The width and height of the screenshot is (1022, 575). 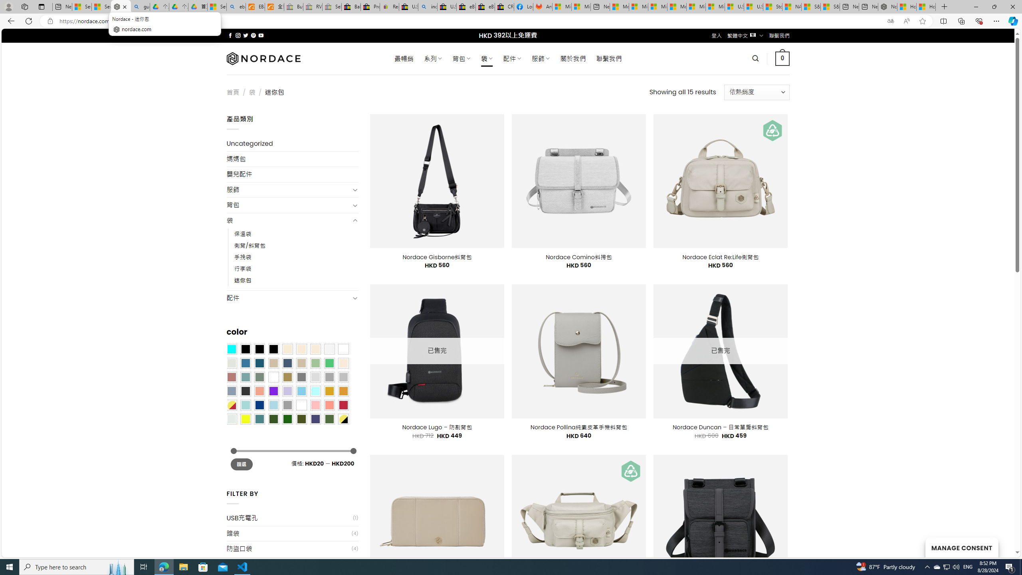 I want to click on Buy Auto Parts & Accessories | eBay - Sleeping, so click(x=294, y=7).